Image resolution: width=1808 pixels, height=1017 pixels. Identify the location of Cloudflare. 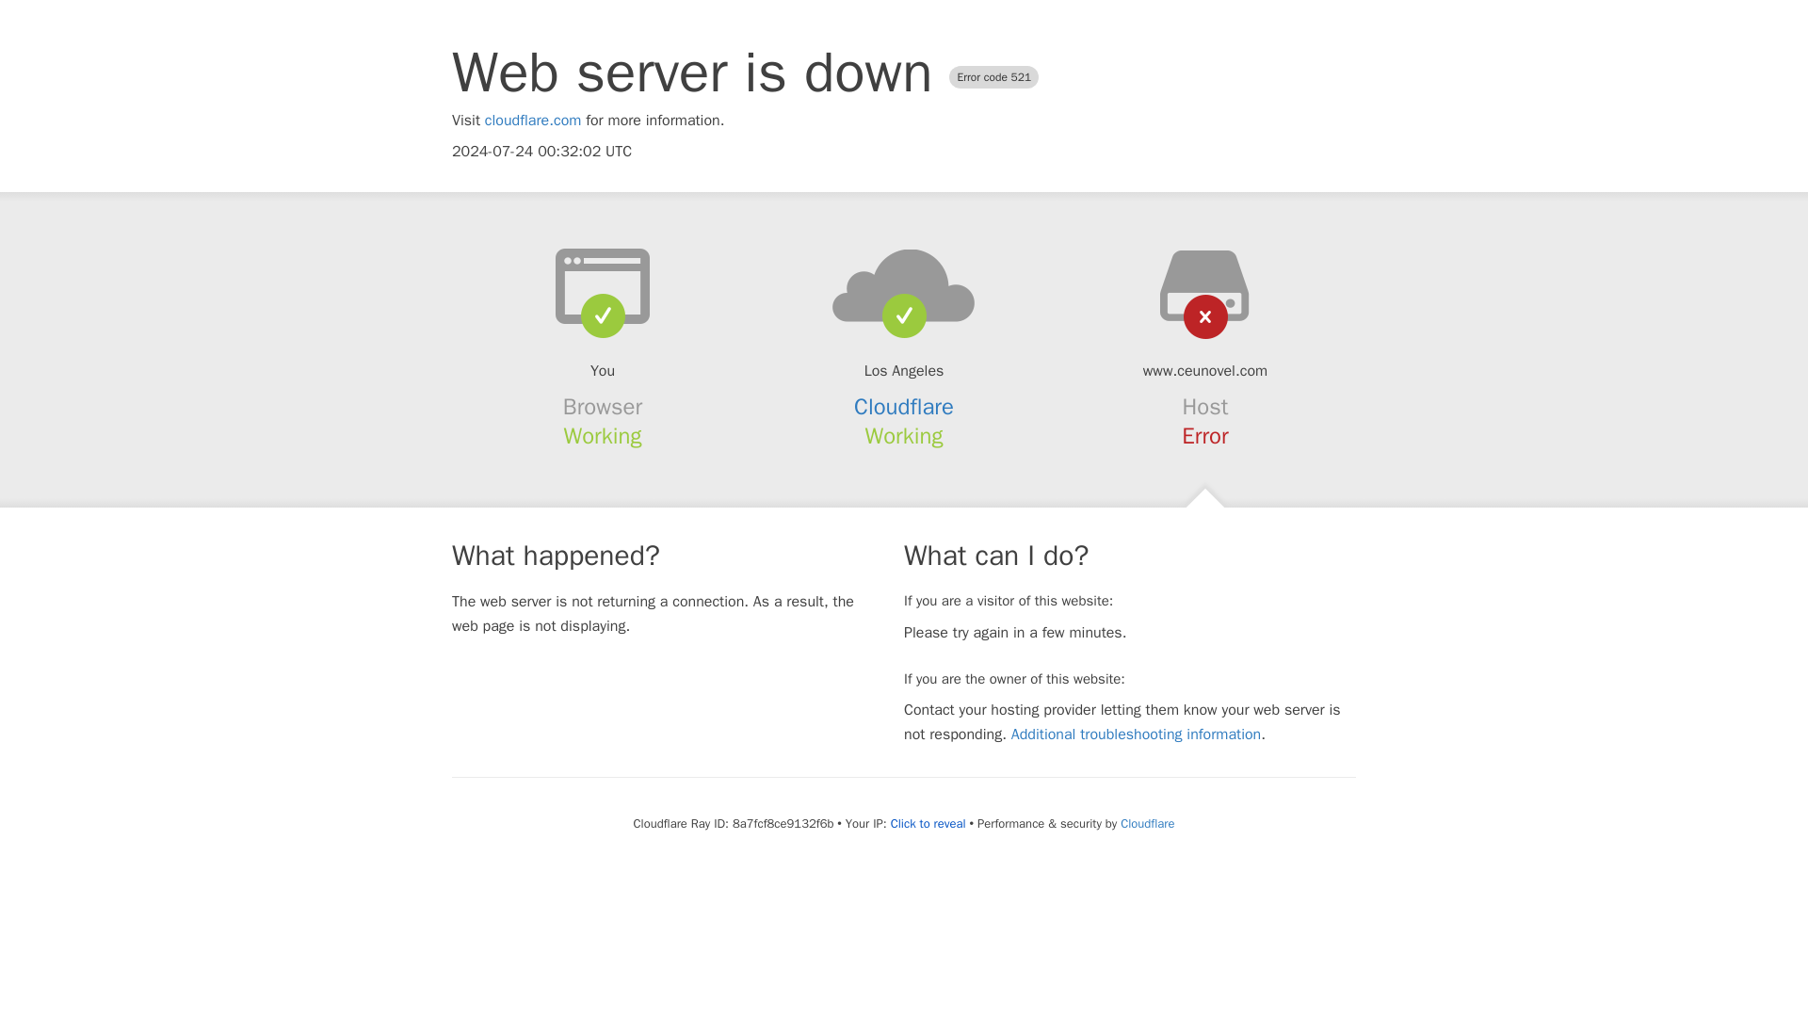
(1147, 823).